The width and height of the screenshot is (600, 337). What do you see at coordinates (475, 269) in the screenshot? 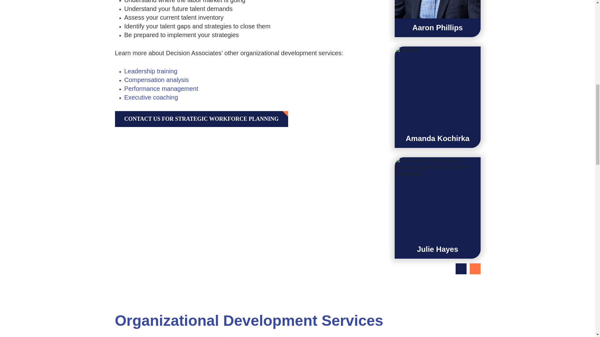
I see `Next` at bounding box center [475, 269].